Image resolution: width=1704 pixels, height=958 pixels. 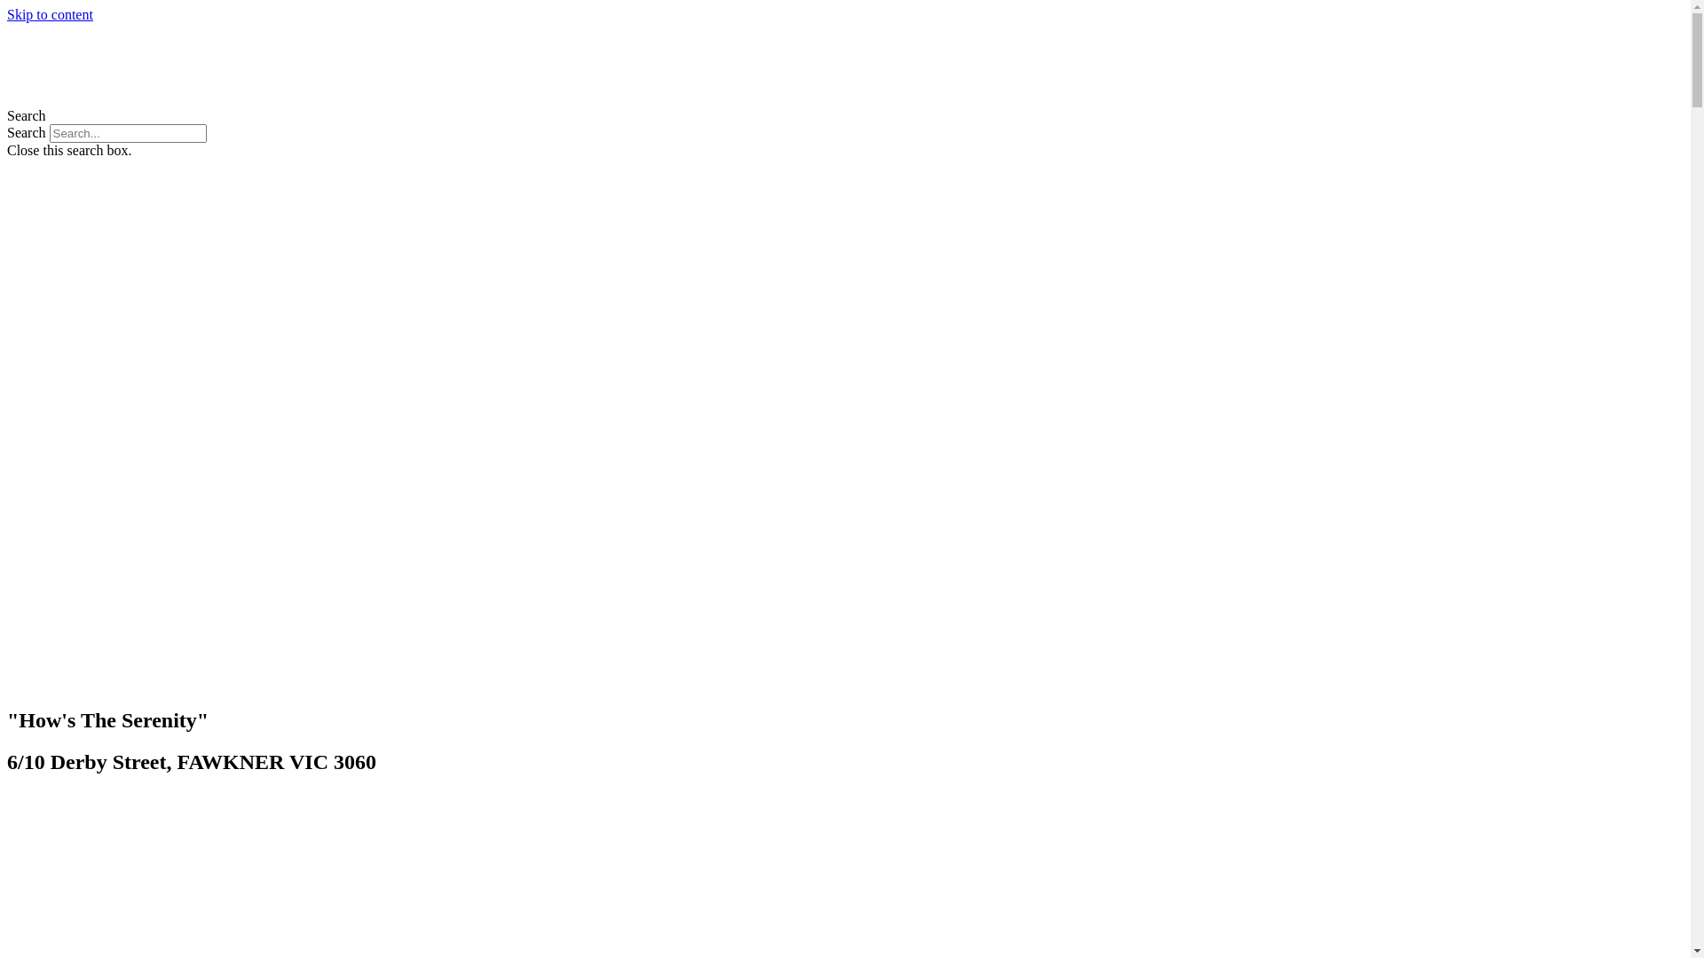 I want to click on Skip to content, so click(x=50, y=14).